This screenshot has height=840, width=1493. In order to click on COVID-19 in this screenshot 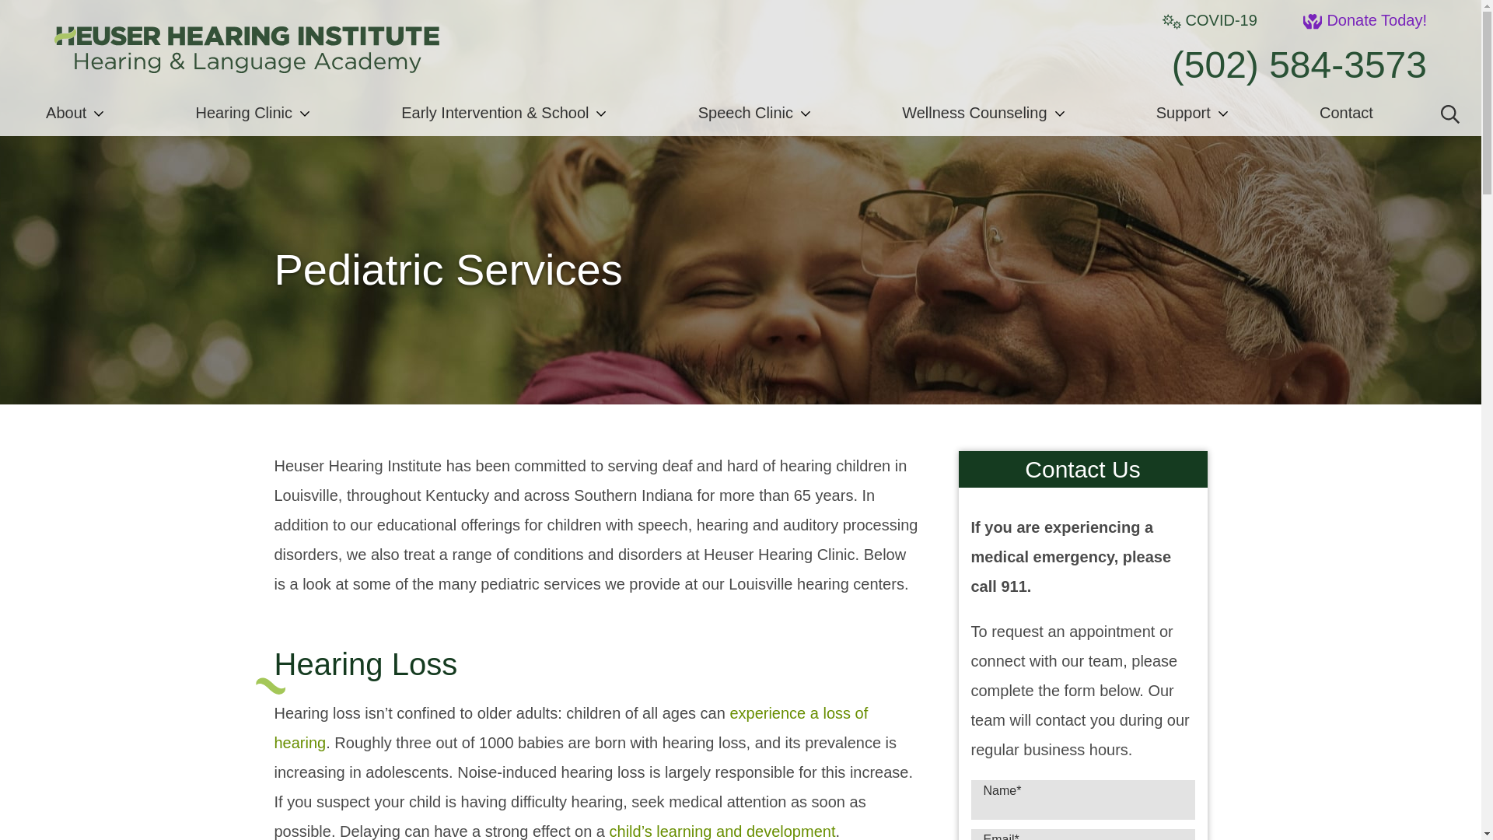, I will do `click(1210, 20)`.